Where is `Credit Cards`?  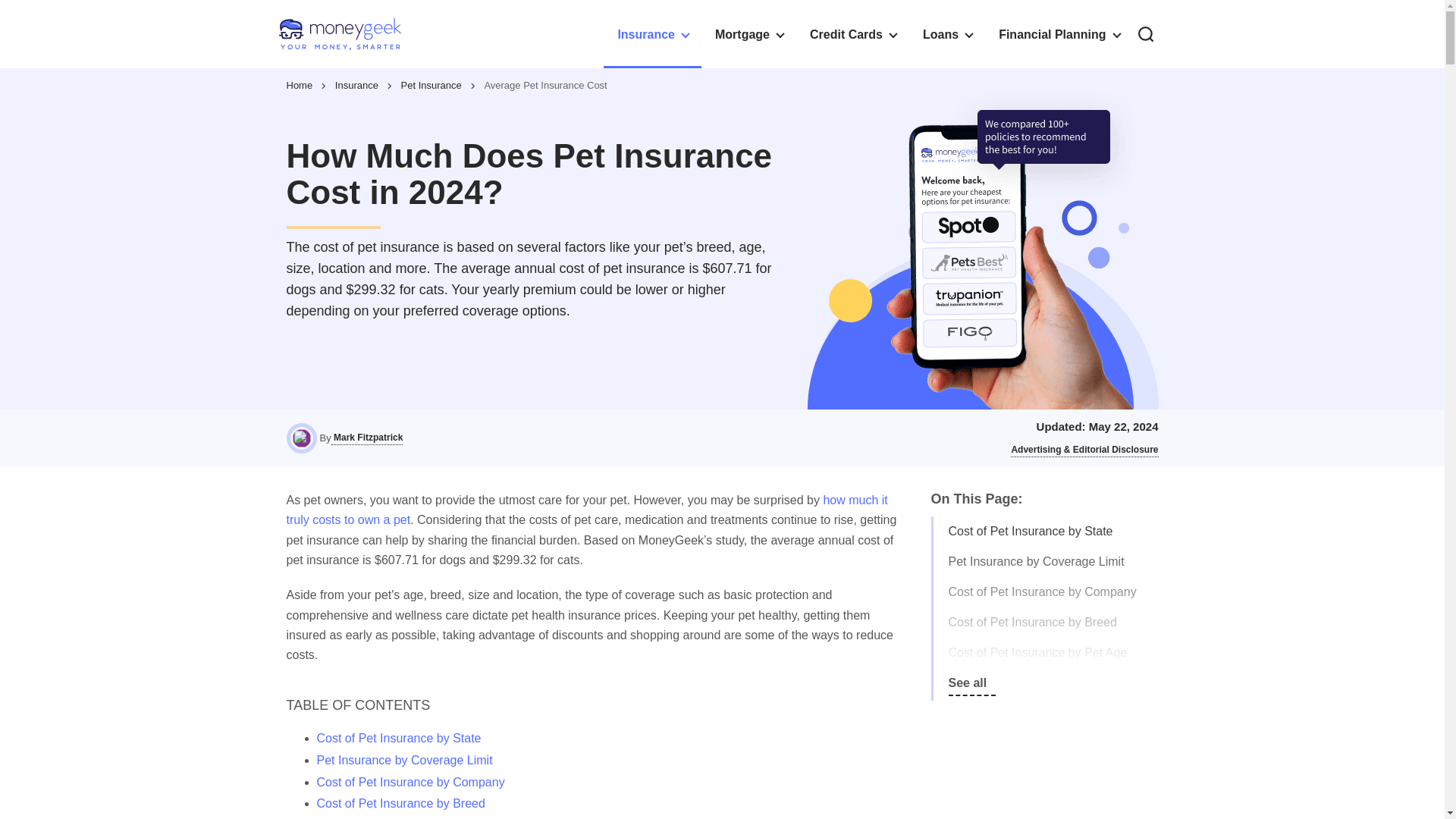
Credit Cards is located at coordinates (852, 33).